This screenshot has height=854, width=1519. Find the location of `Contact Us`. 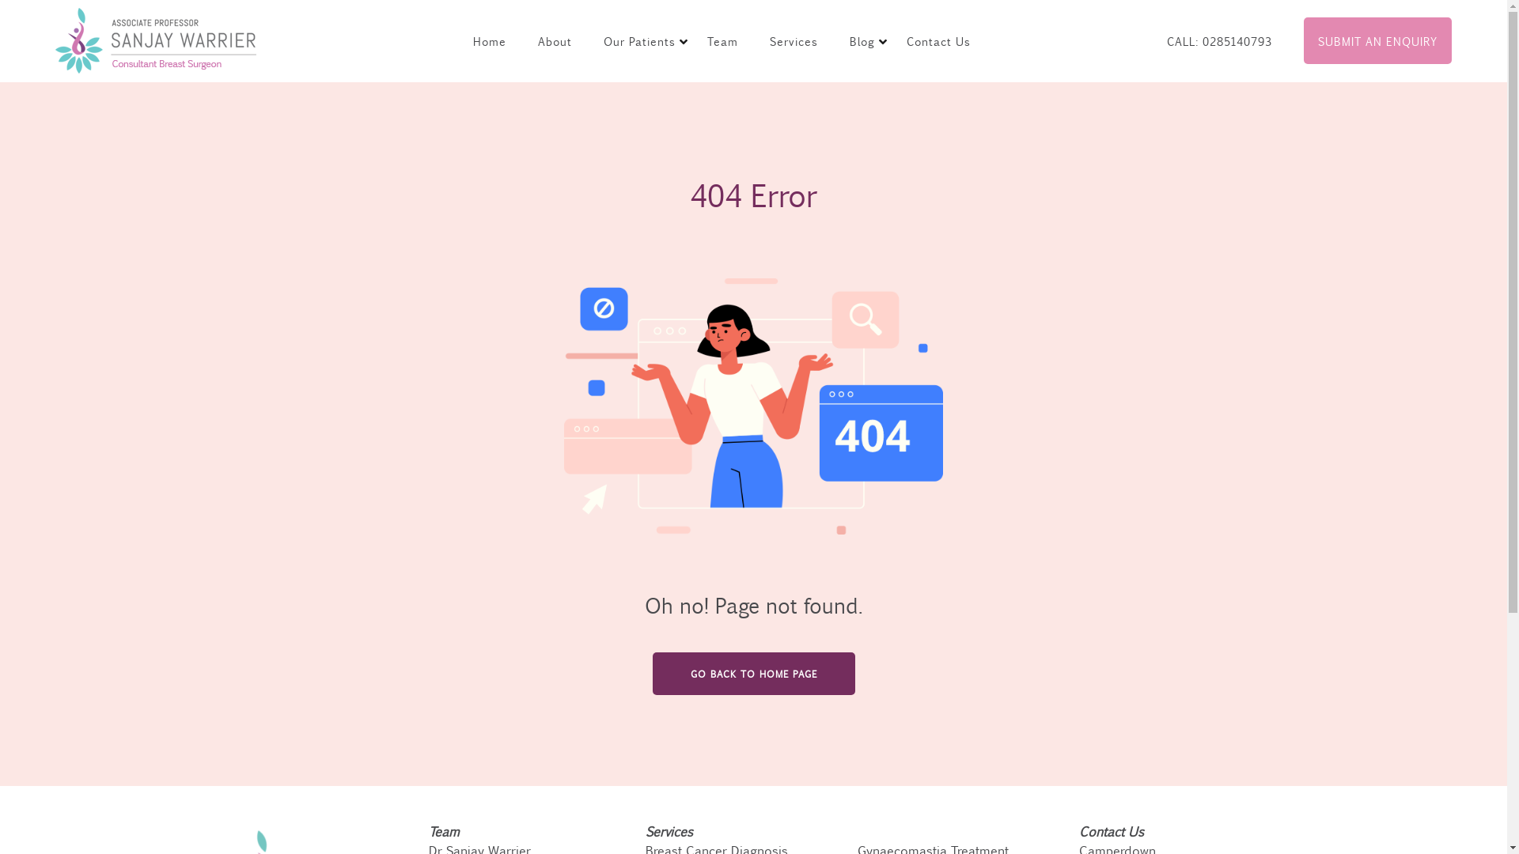

Contact Us is located at coordinates (1112, 832).